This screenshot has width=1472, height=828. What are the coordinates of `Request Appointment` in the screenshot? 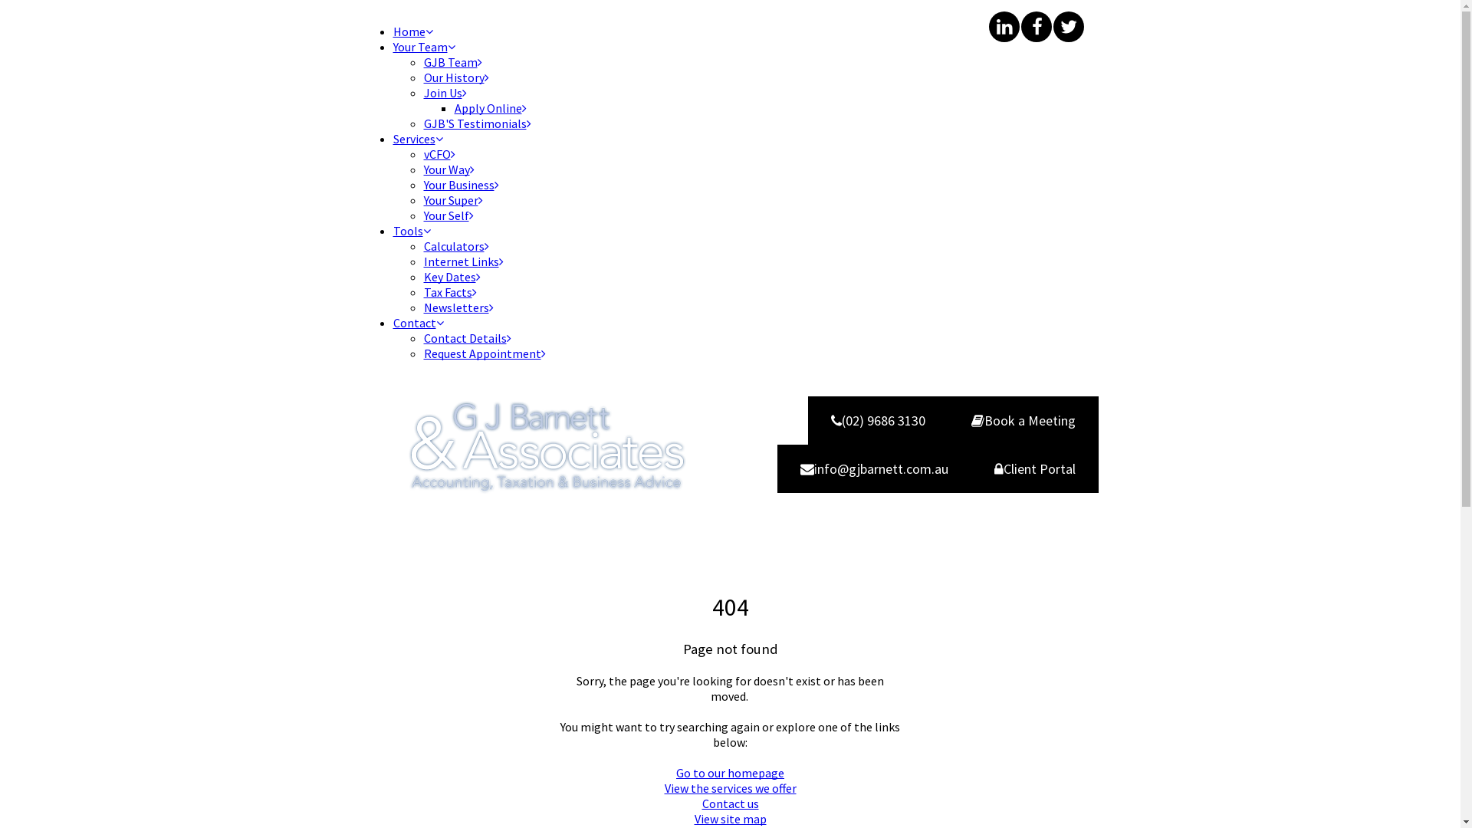 It's located at (485, 353).